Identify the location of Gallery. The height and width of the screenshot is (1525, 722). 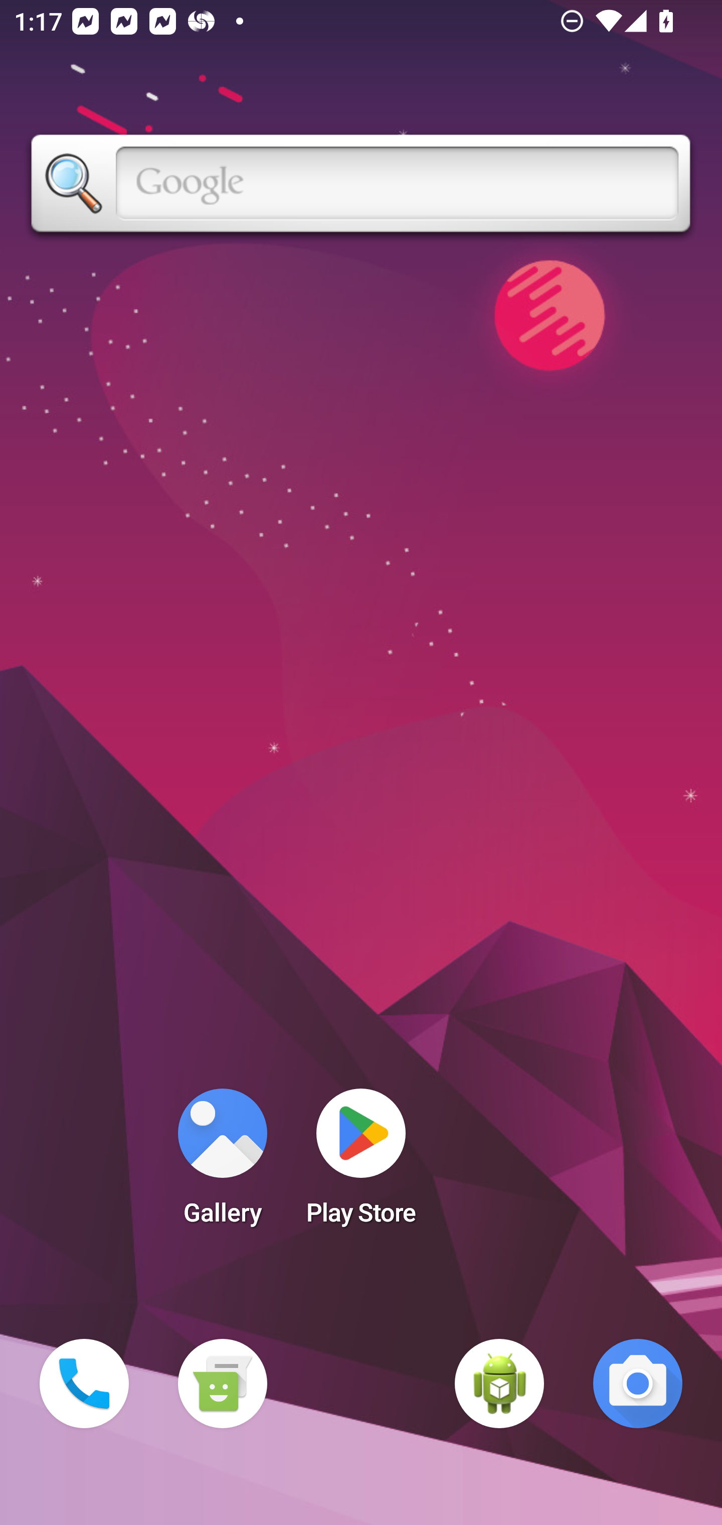
(222, 1163).